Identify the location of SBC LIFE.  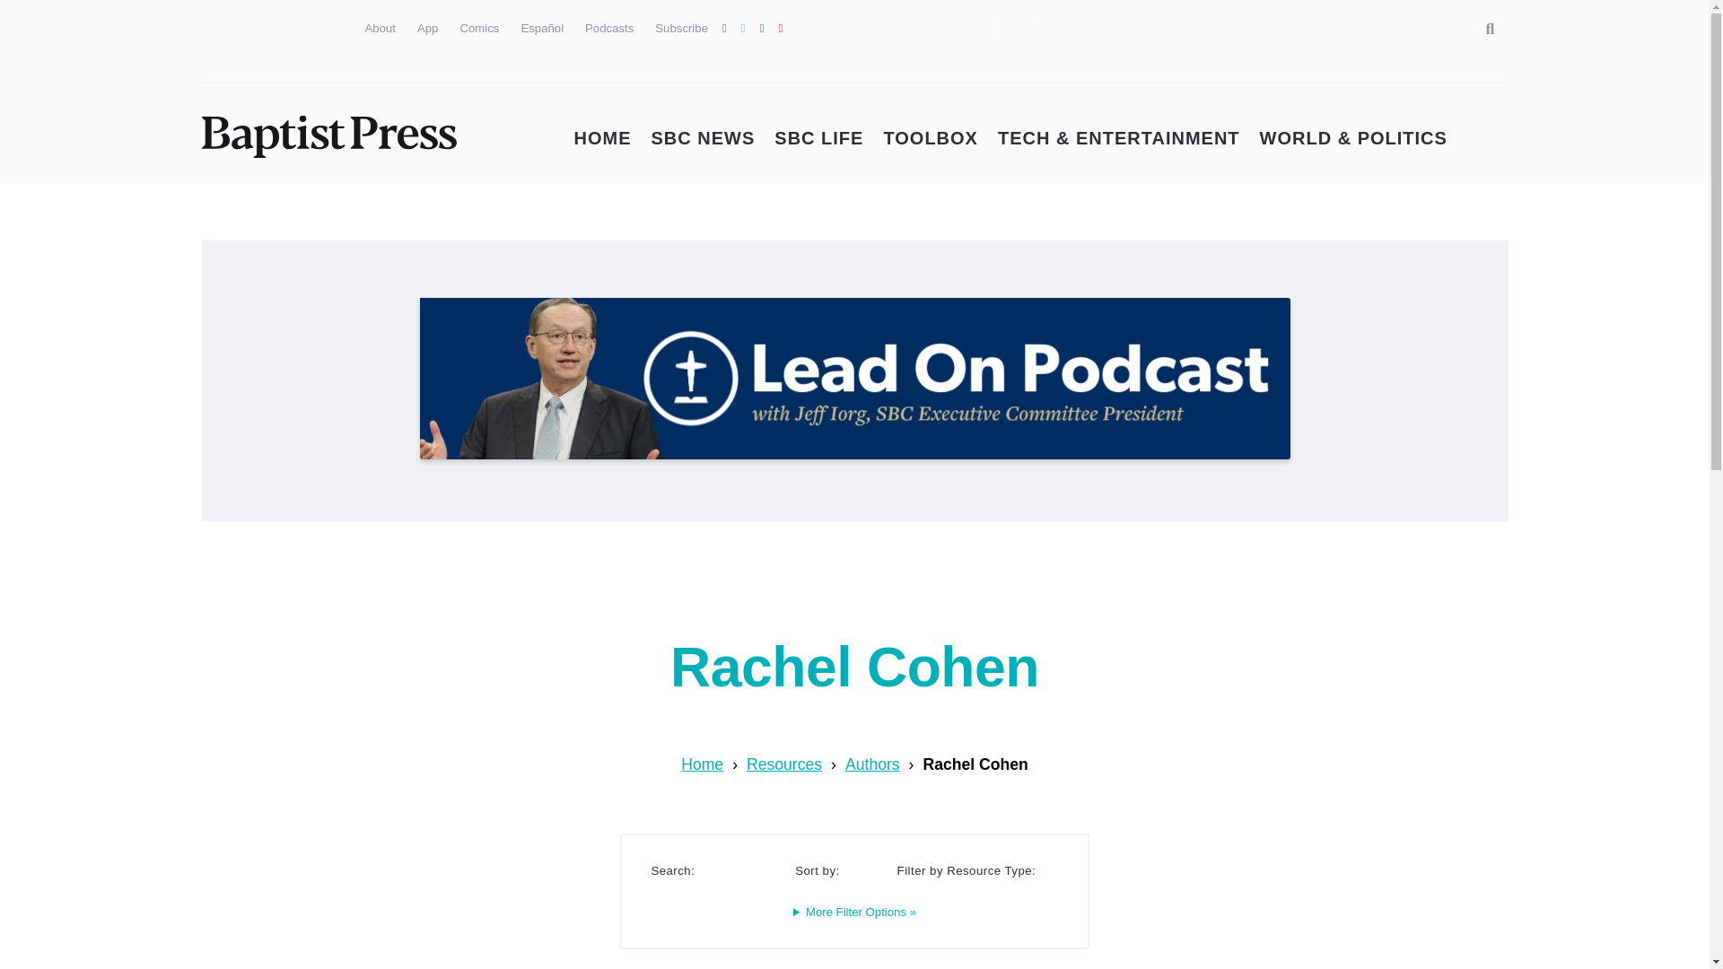
(818, 138).